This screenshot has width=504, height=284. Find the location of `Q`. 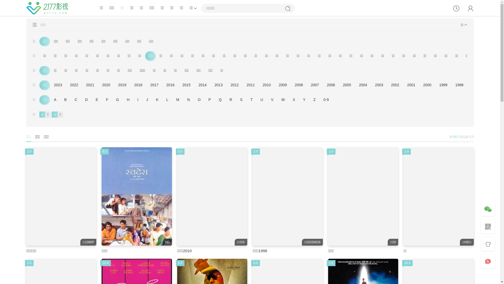

Q is located at coordinates (220, 100).